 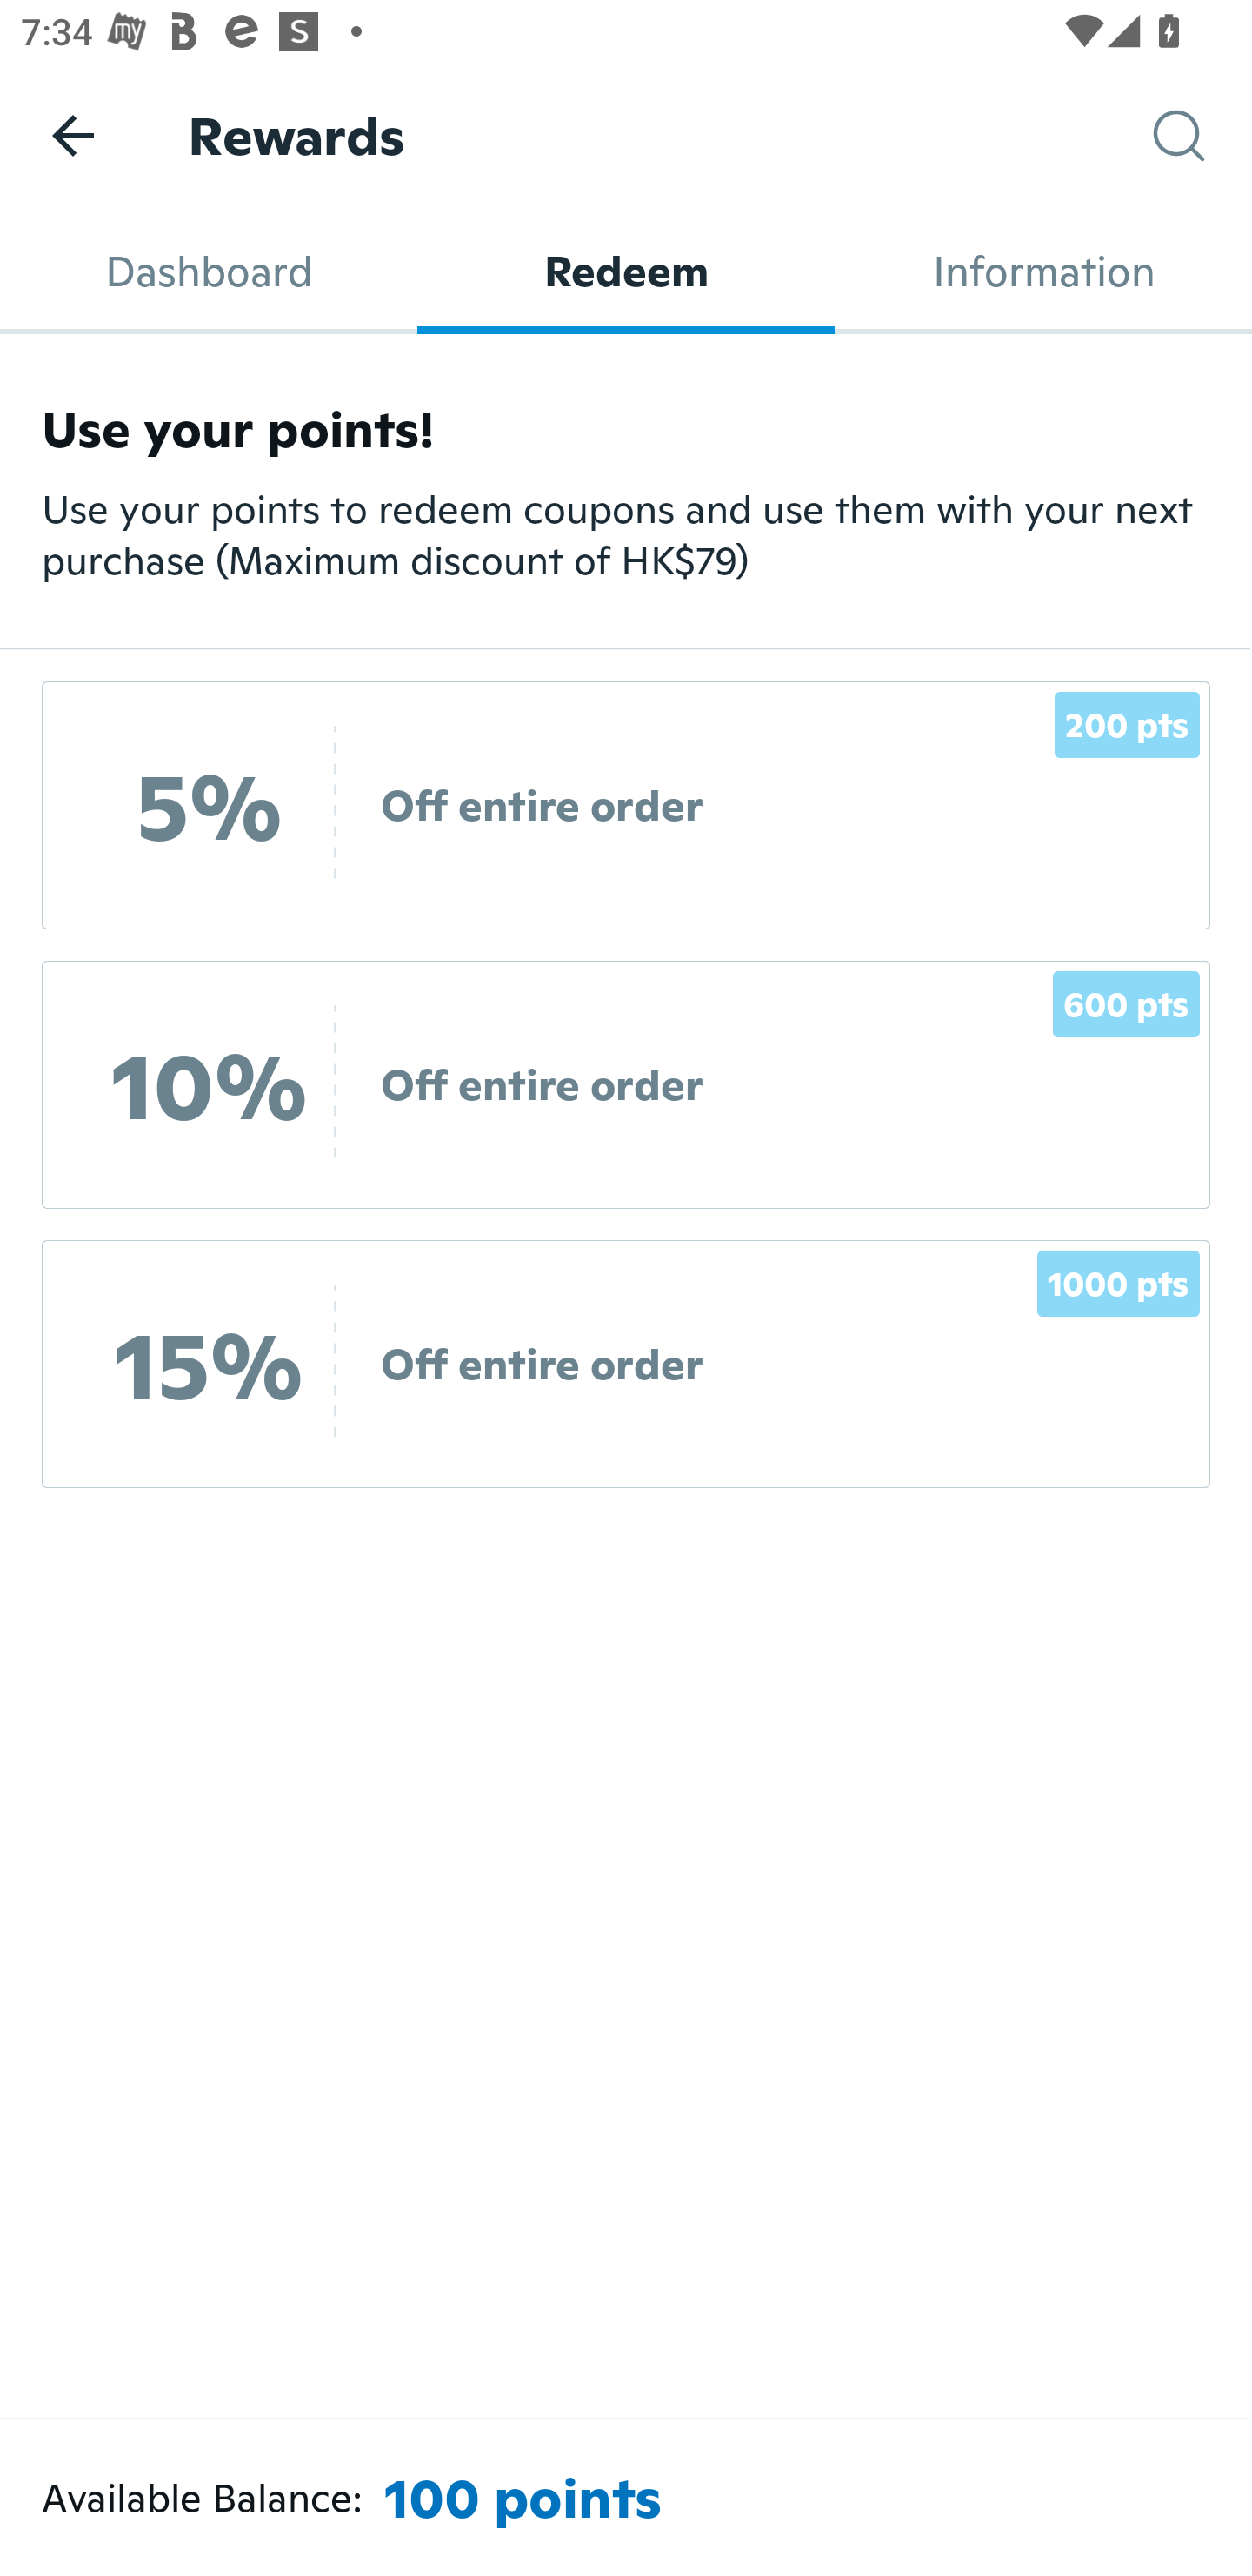 I want to click on Redeem, so click(x=626, y=272).